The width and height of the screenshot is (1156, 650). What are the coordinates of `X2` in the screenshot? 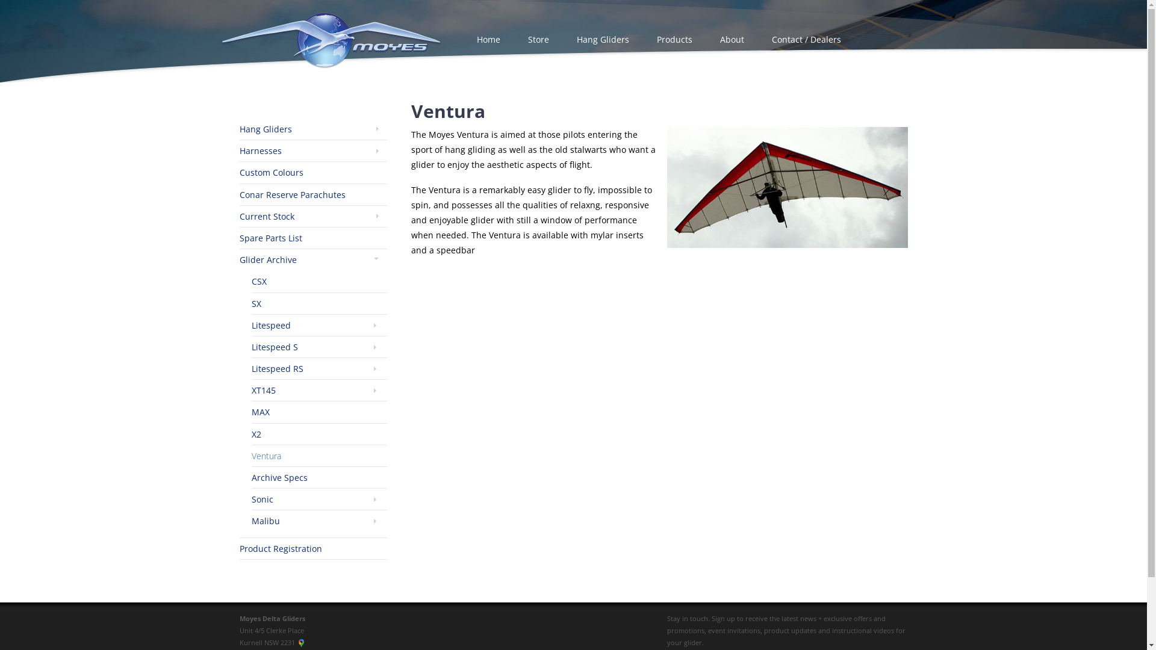 It's located at (256, 435).